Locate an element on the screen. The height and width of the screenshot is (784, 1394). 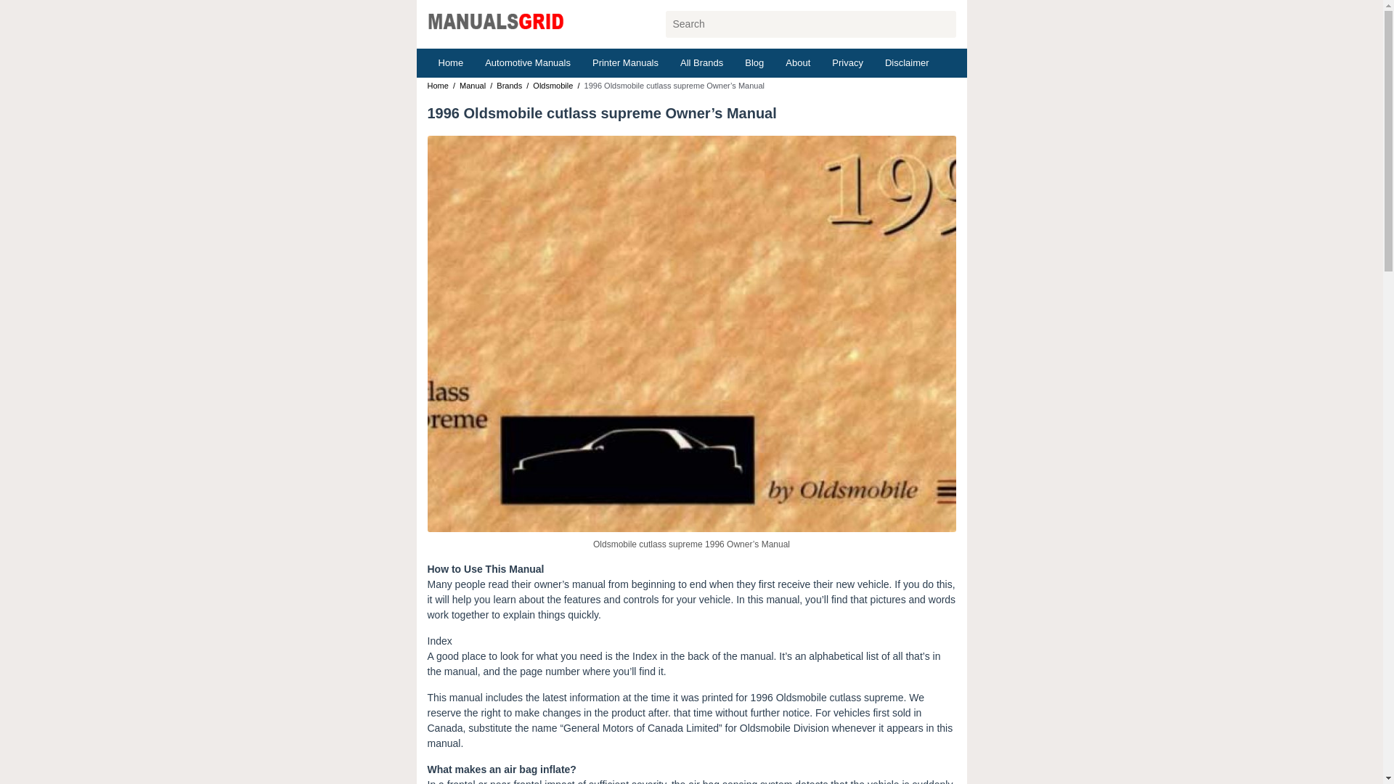
Blog is located at coordinates (754, 62).